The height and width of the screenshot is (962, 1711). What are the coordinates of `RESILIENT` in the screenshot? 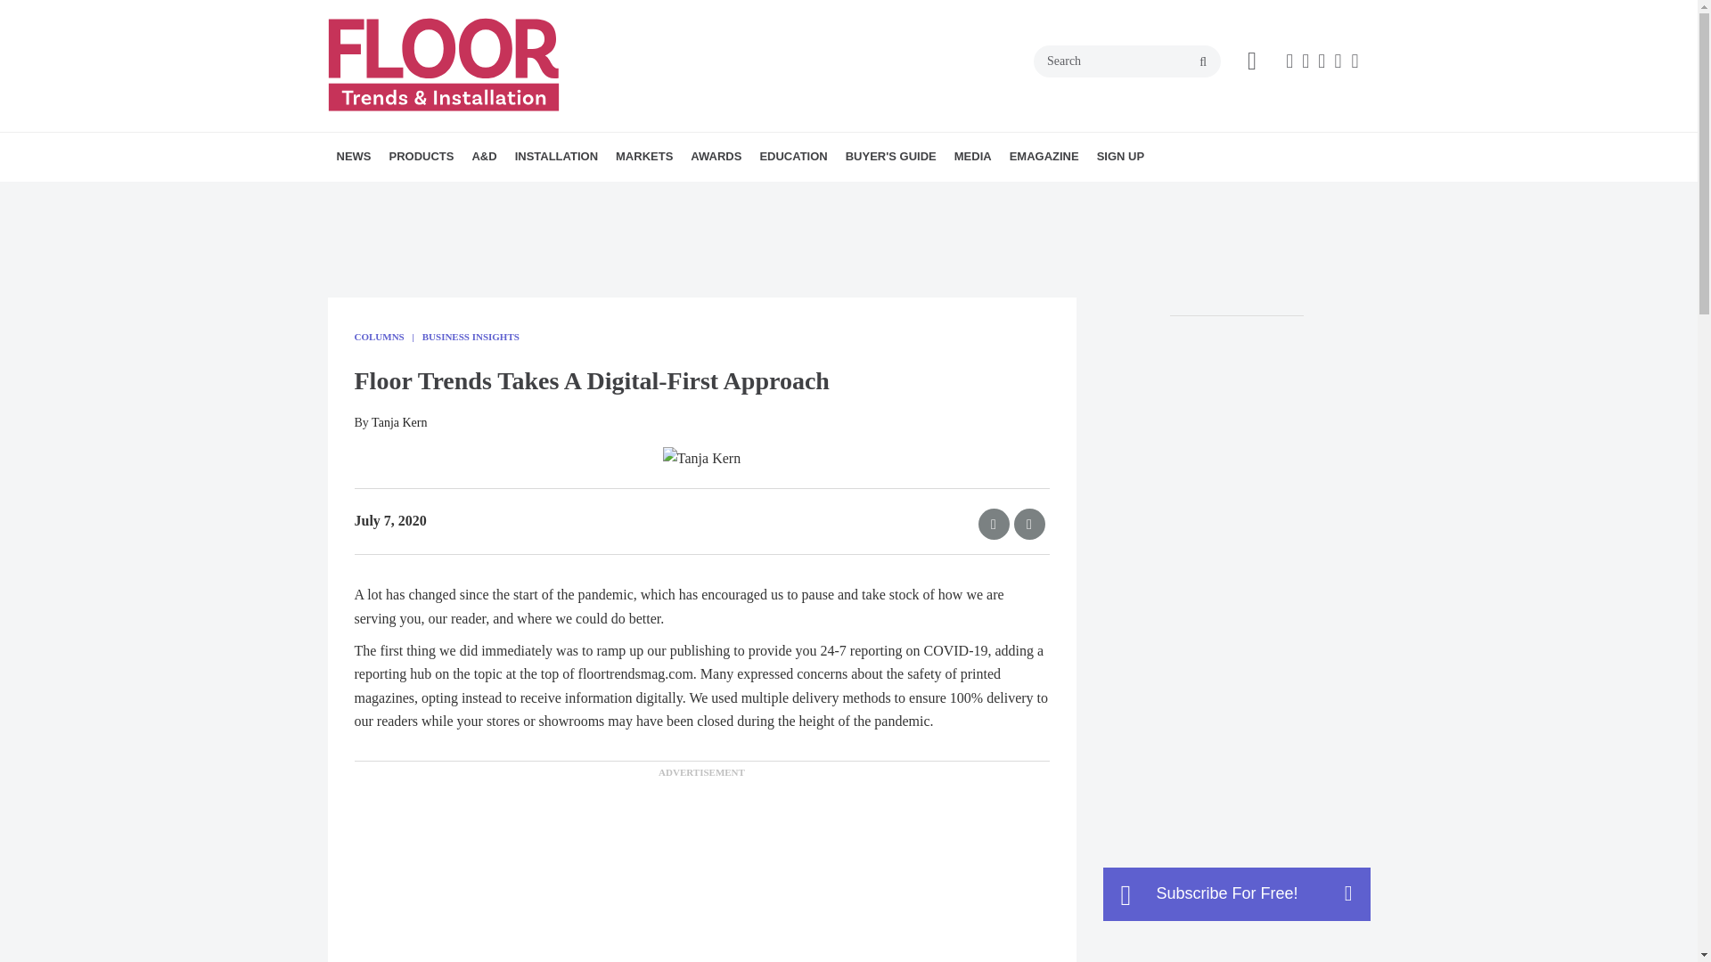 It's located at (527, 196).